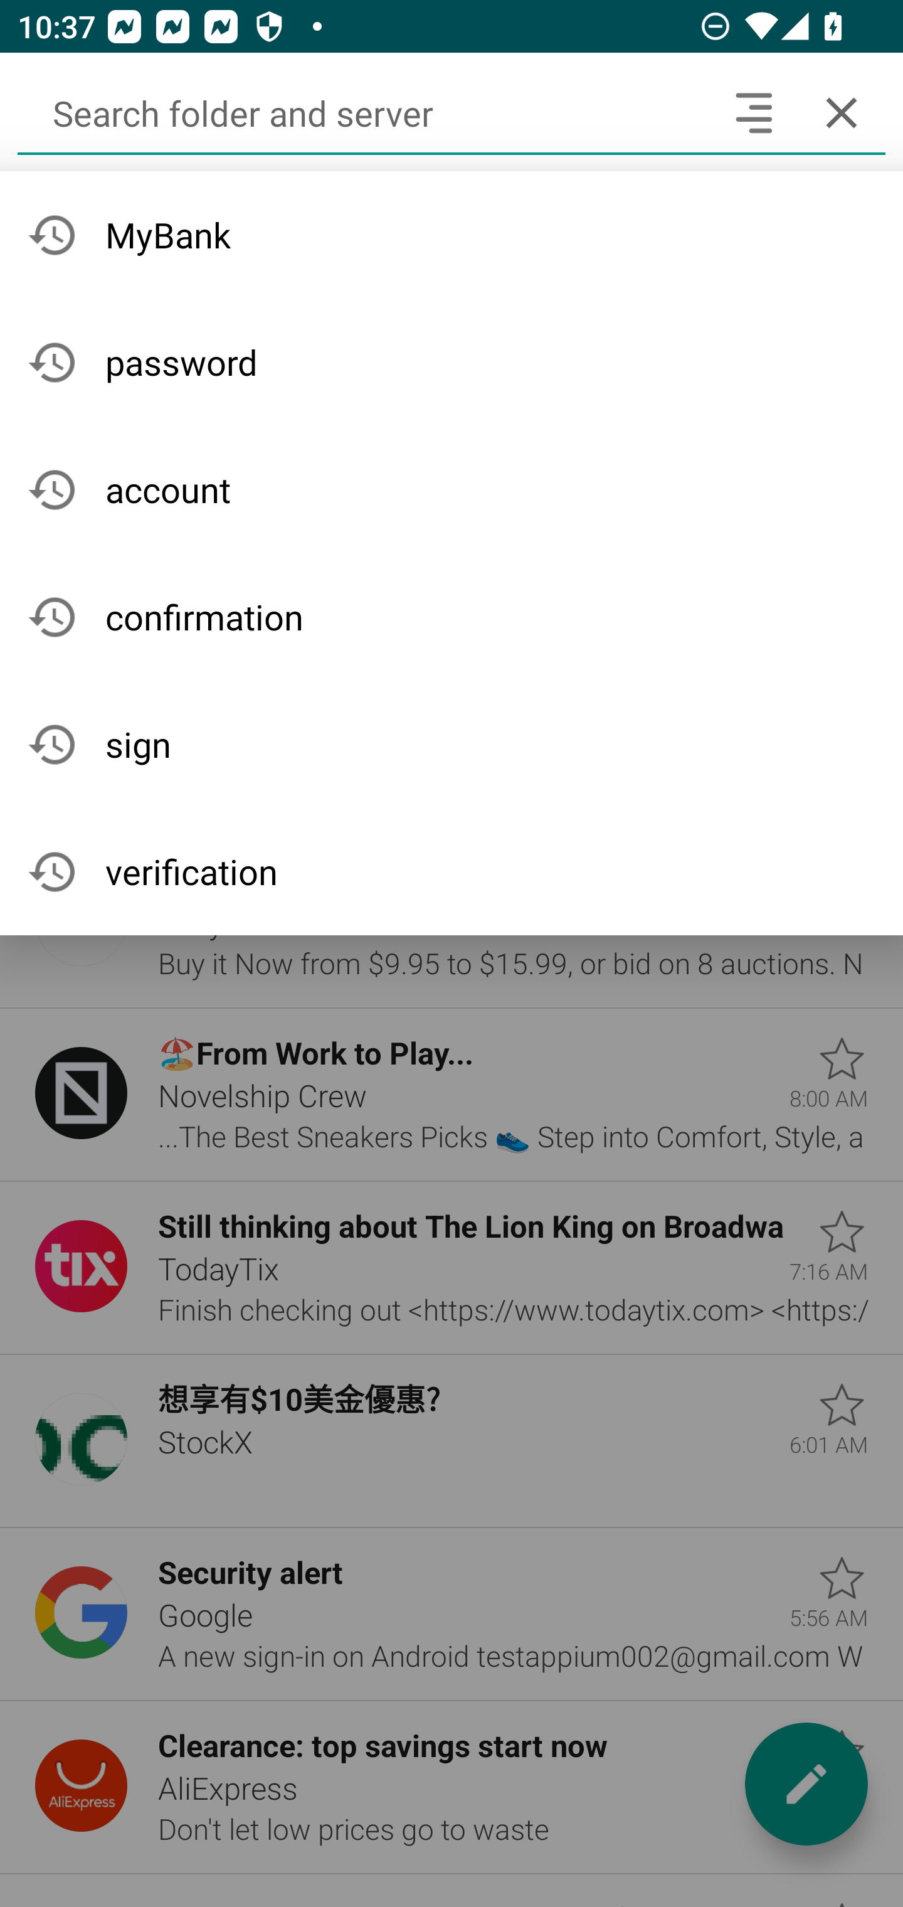 The height and width of the screenshot is (1907, 903). What do you see at coordinates (842, 112) in the screenshot?
I see `Cancel` at bounding box center [842, 112].